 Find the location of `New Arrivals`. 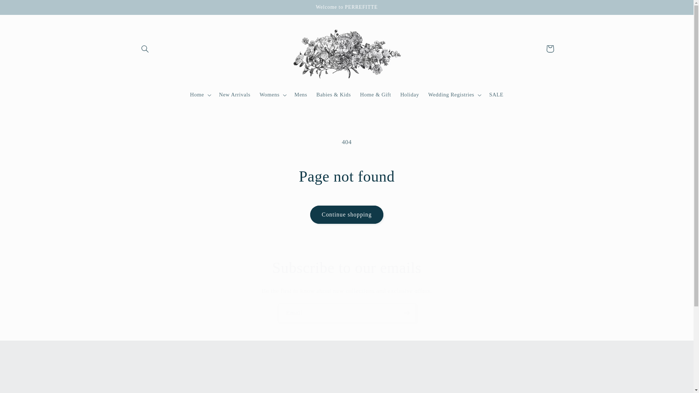

New Arrivals is located at coordinates (234, 95).